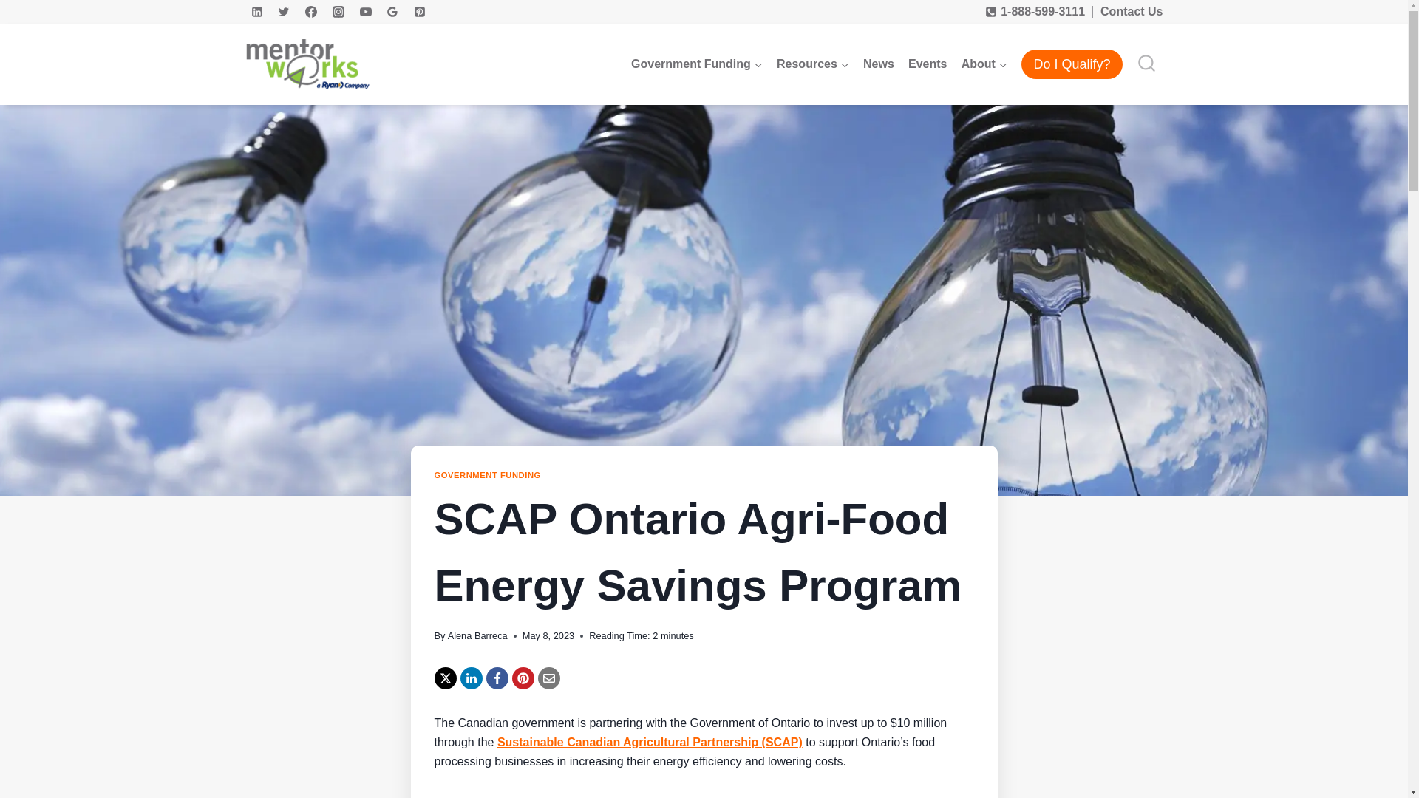 Image resolution: width=1419 pixels, height=798 pixels. What do you see at coordinates (984, 64) in the screenshot?
I see `About` at bounding box center [984, 64].